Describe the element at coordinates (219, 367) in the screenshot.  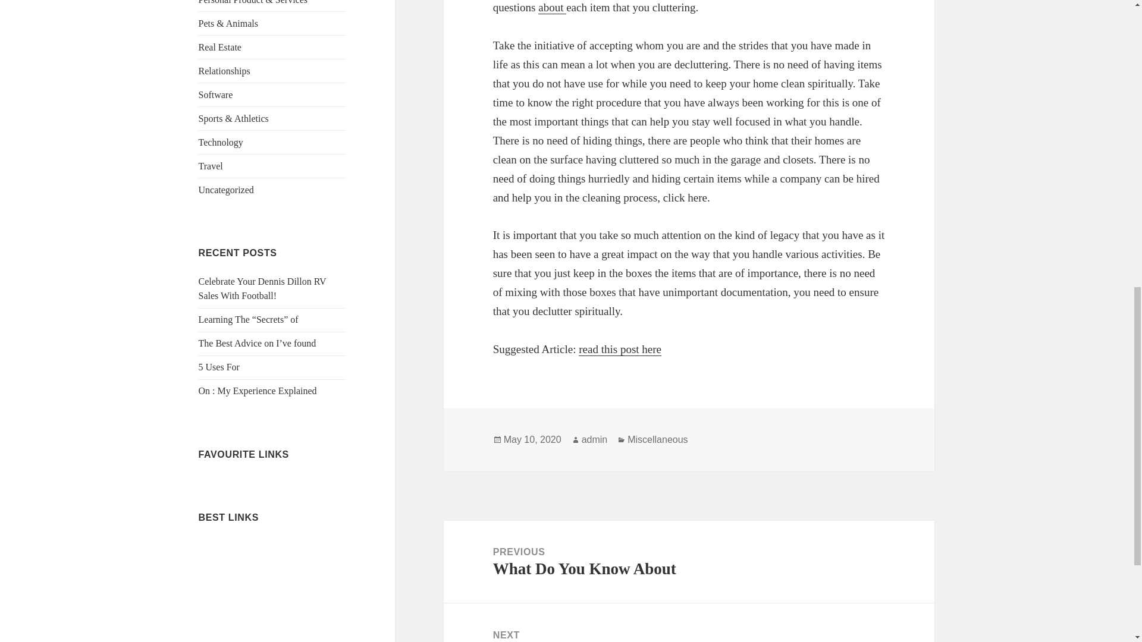
I see `5 Uses For` at that location.